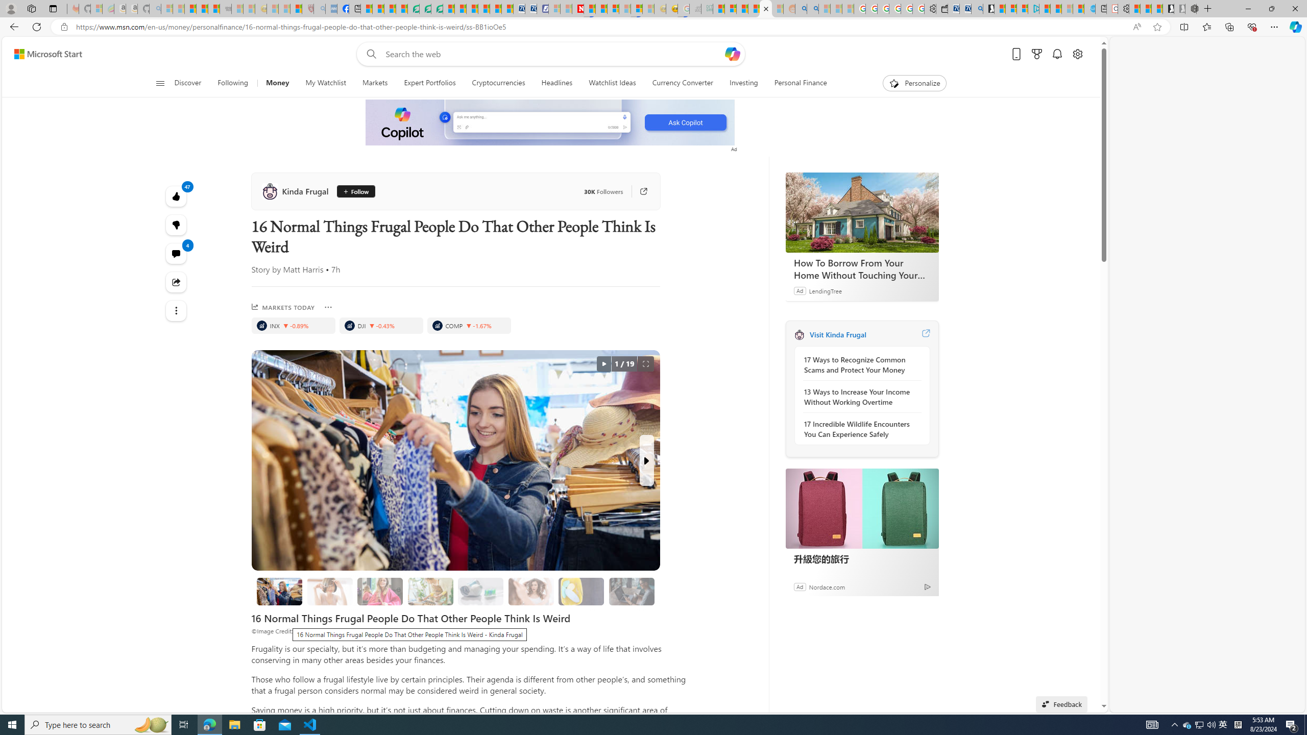 This screenshot has width=1307, height=735. Describe the element at coordinates (800, 586) in the screenshot. I see `Ad` at that location.